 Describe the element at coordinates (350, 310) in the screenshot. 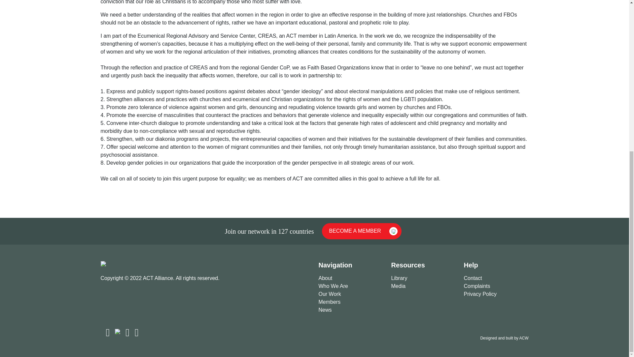

I see `News` at that location.